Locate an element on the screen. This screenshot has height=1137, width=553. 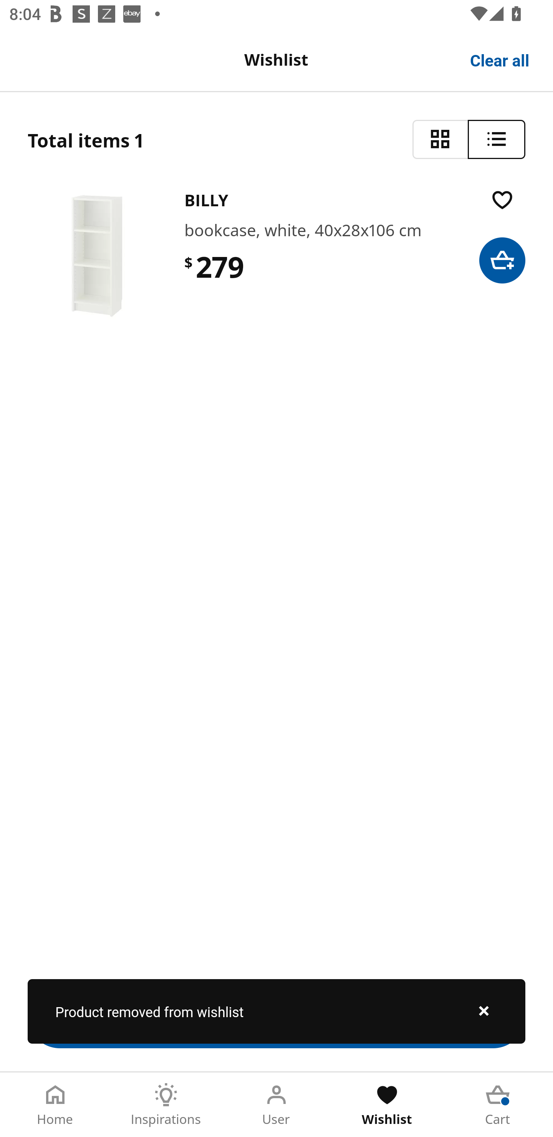
Inspirations
Tab 2 of 5 is located at coordinates (166, 1105).